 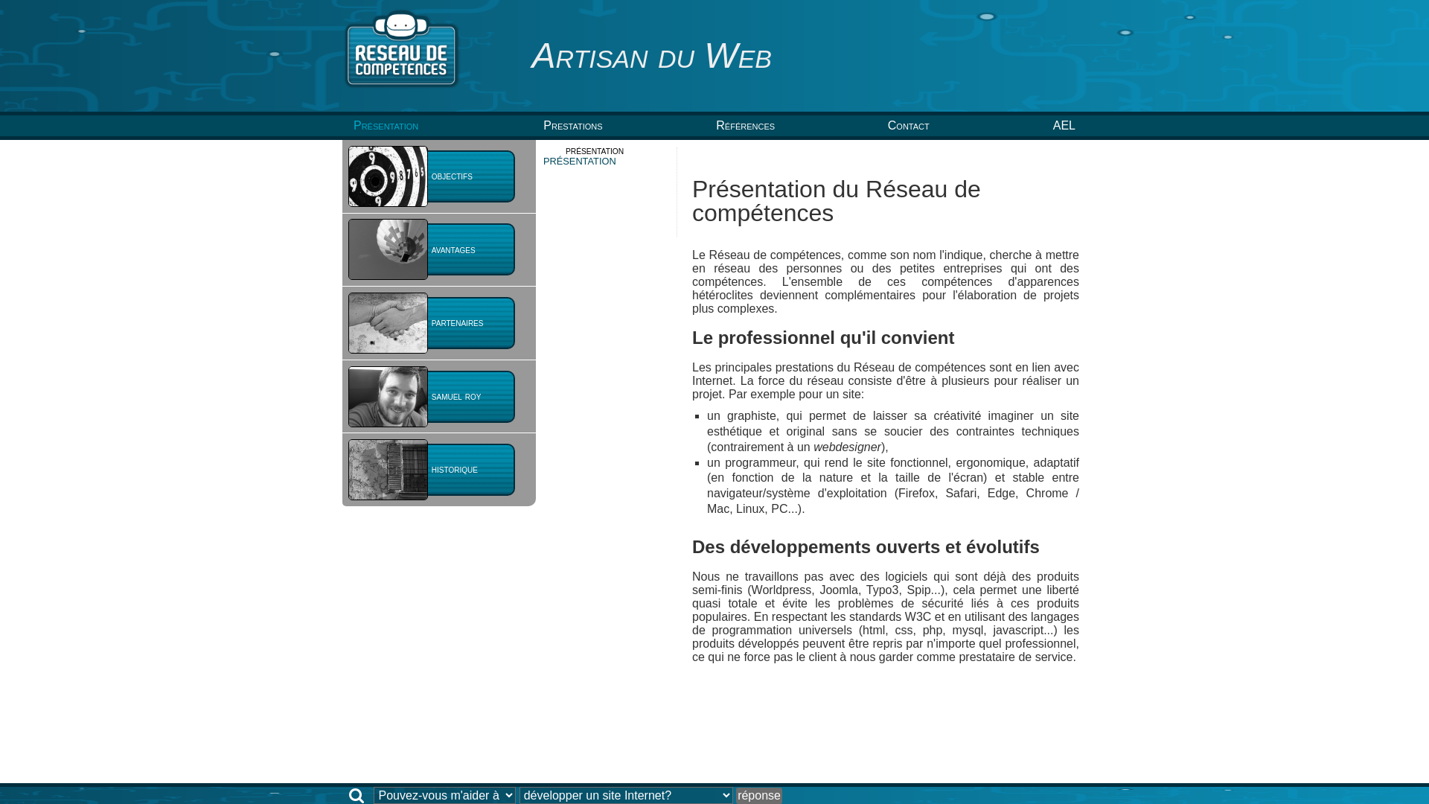 What do you see at coordinates (439, 250) in the screenshot?
I see `avantages` at bounding box center [439, 250].